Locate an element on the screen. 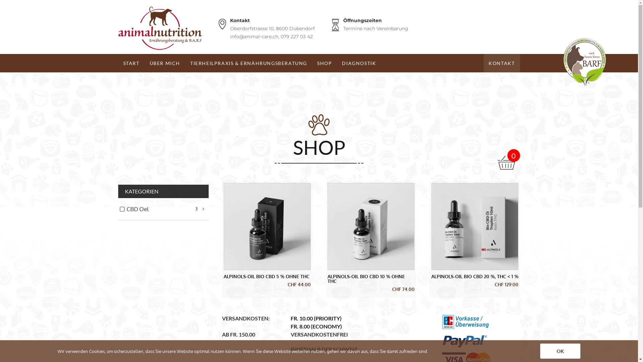  SHOP is located at coordinates (325, 63).